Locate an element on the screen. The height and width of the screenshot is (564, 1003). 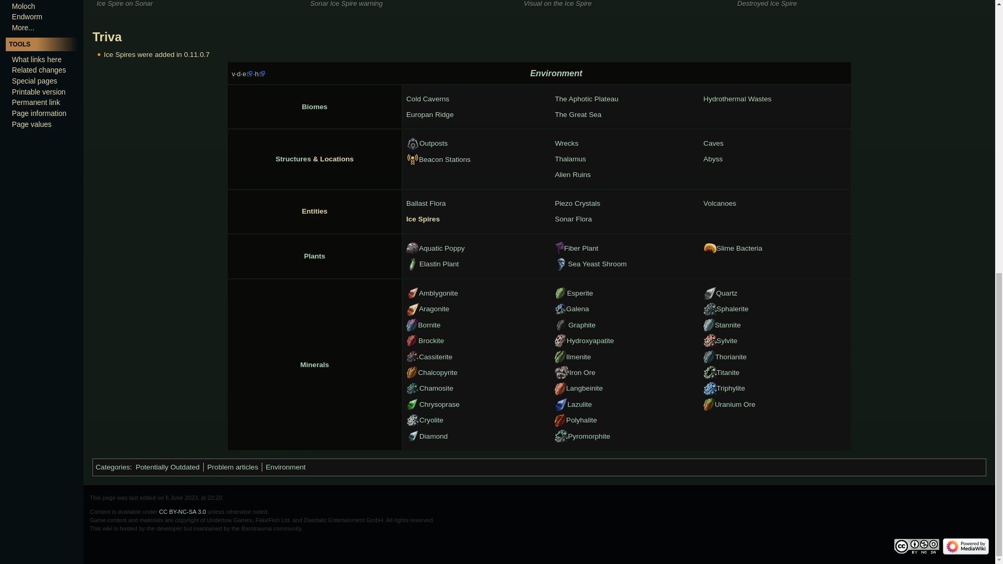
Thalamus is located at coordinates (570, 159).